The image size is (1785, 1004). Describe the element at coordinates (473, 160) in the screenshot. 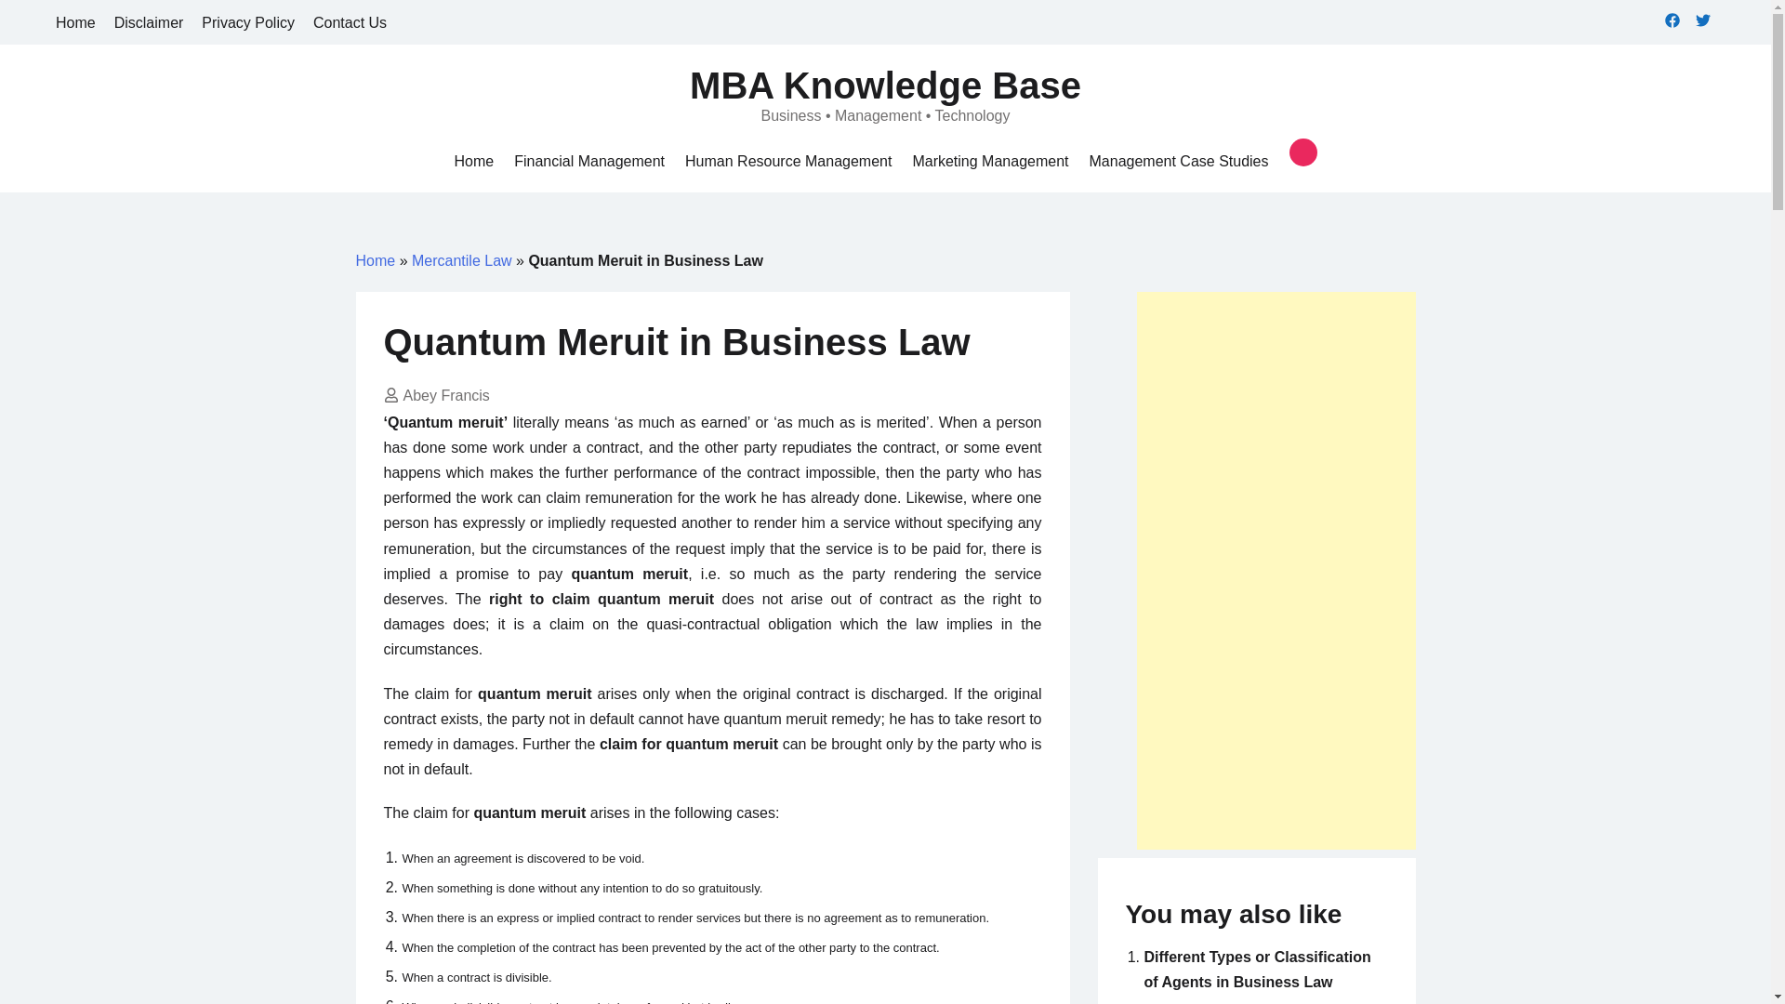

I see `Home` at that location.